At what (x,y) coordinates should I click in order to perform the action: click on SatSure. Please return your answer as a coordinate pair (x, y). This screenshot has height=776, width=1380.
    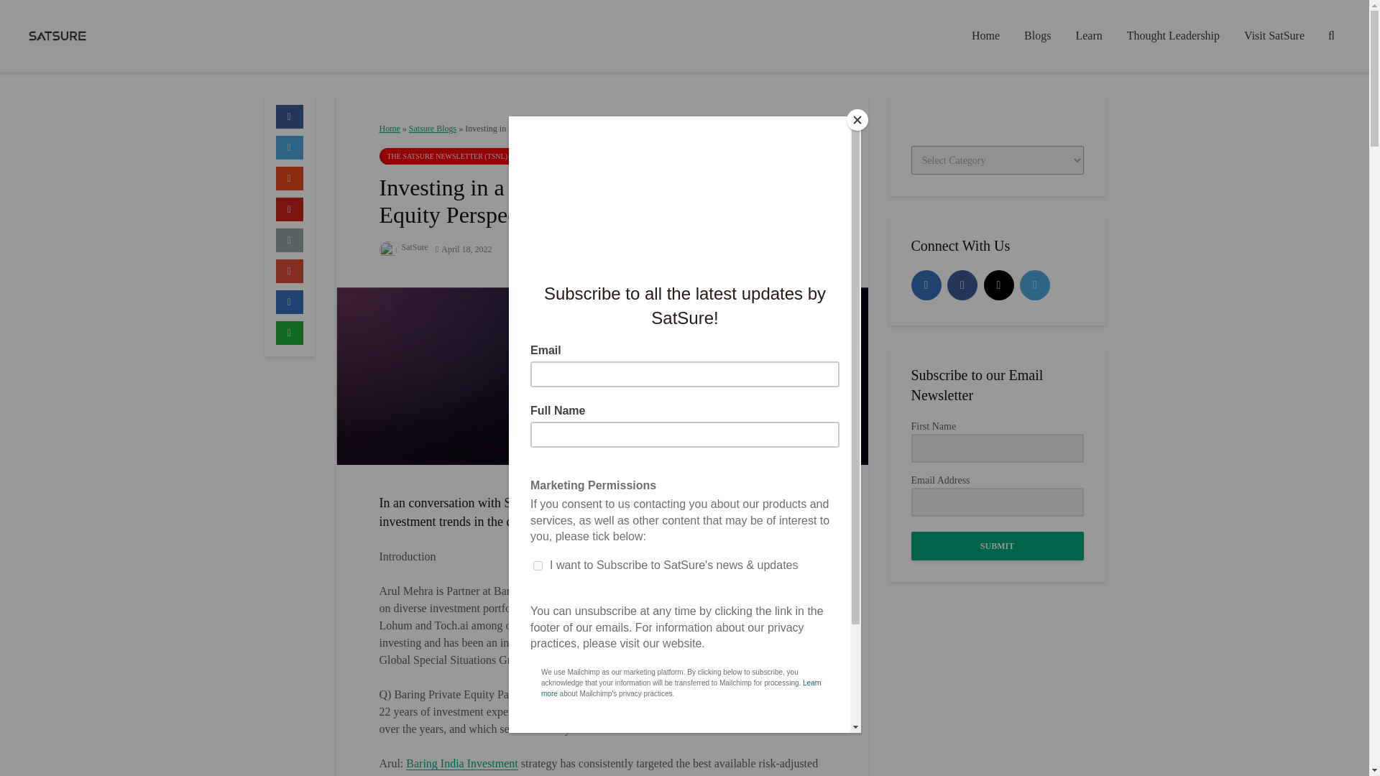
    Looking at the image, I should click on (404, 247).